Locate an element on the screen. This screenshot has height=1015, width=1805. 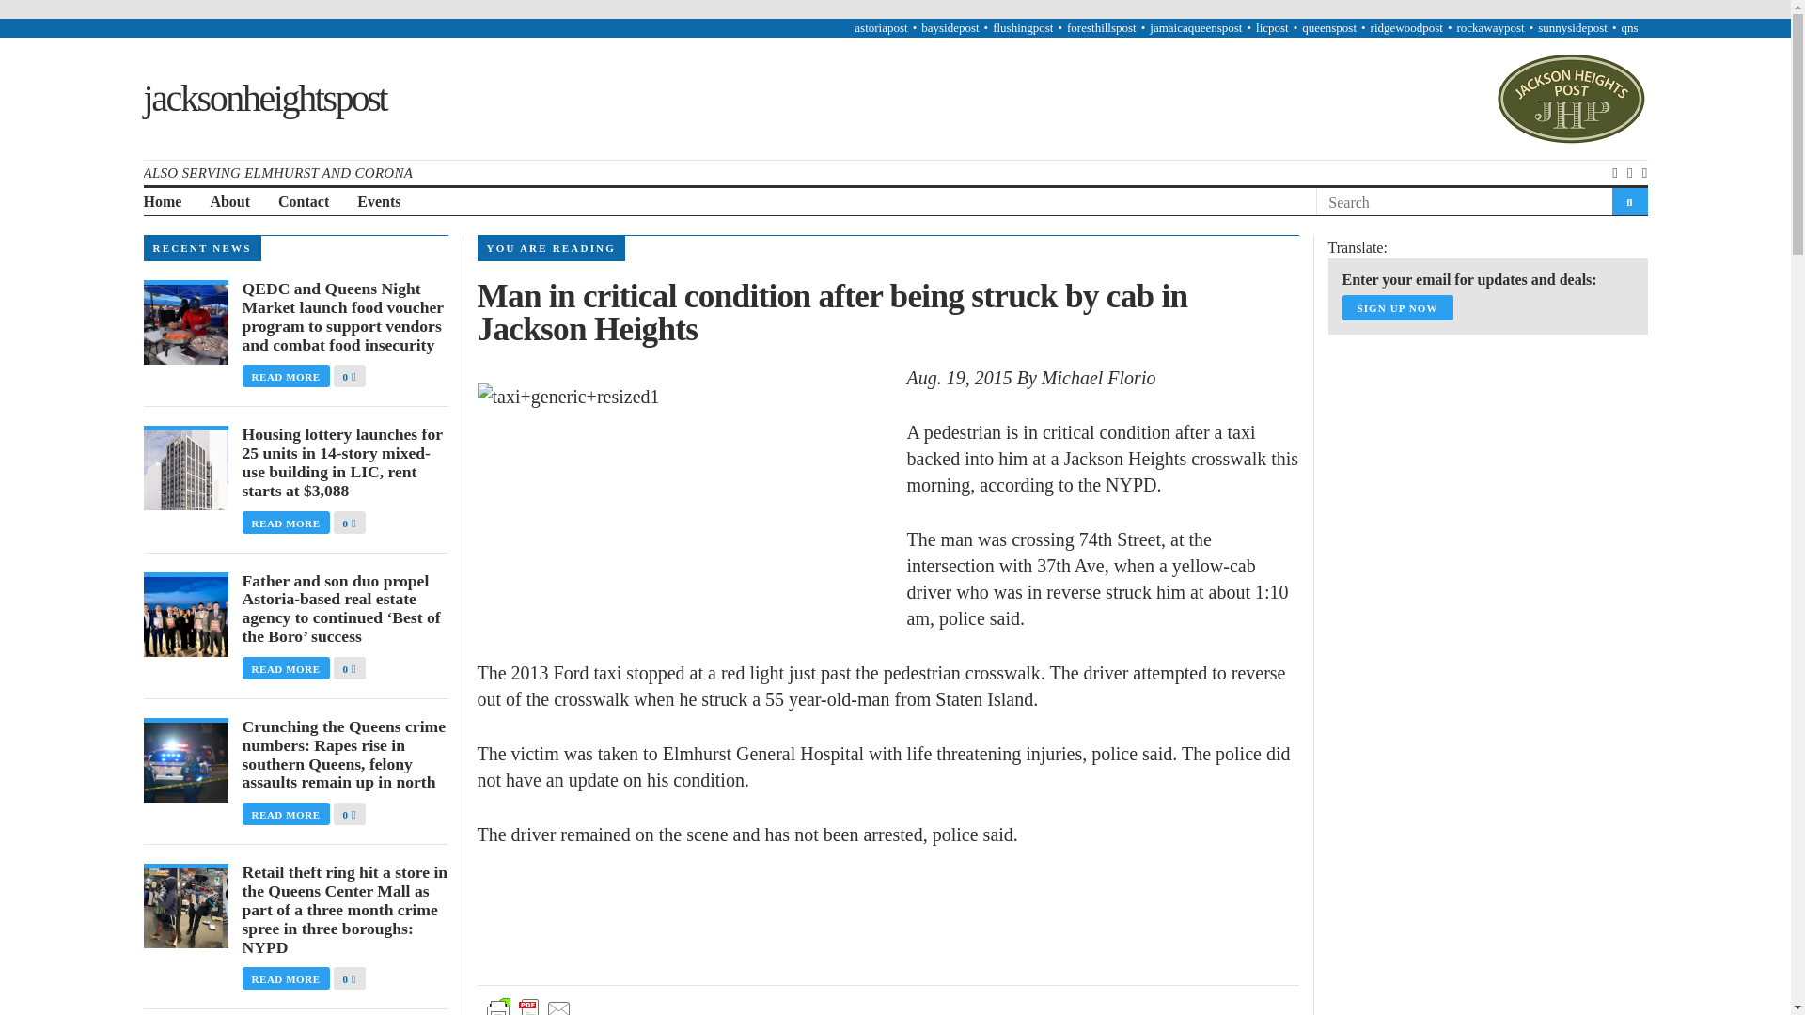
ridgewoodpost is located at coordinates (1406, 26).